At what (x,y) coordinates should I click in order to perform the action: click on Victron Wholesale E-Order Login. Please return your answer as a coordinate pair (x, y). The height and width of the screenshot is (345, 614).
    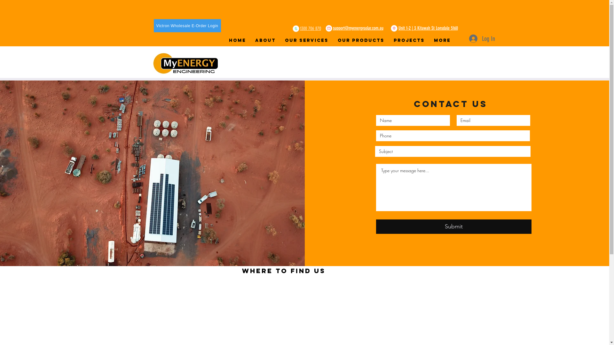
    Looking at the image, I should click on (187, 26).